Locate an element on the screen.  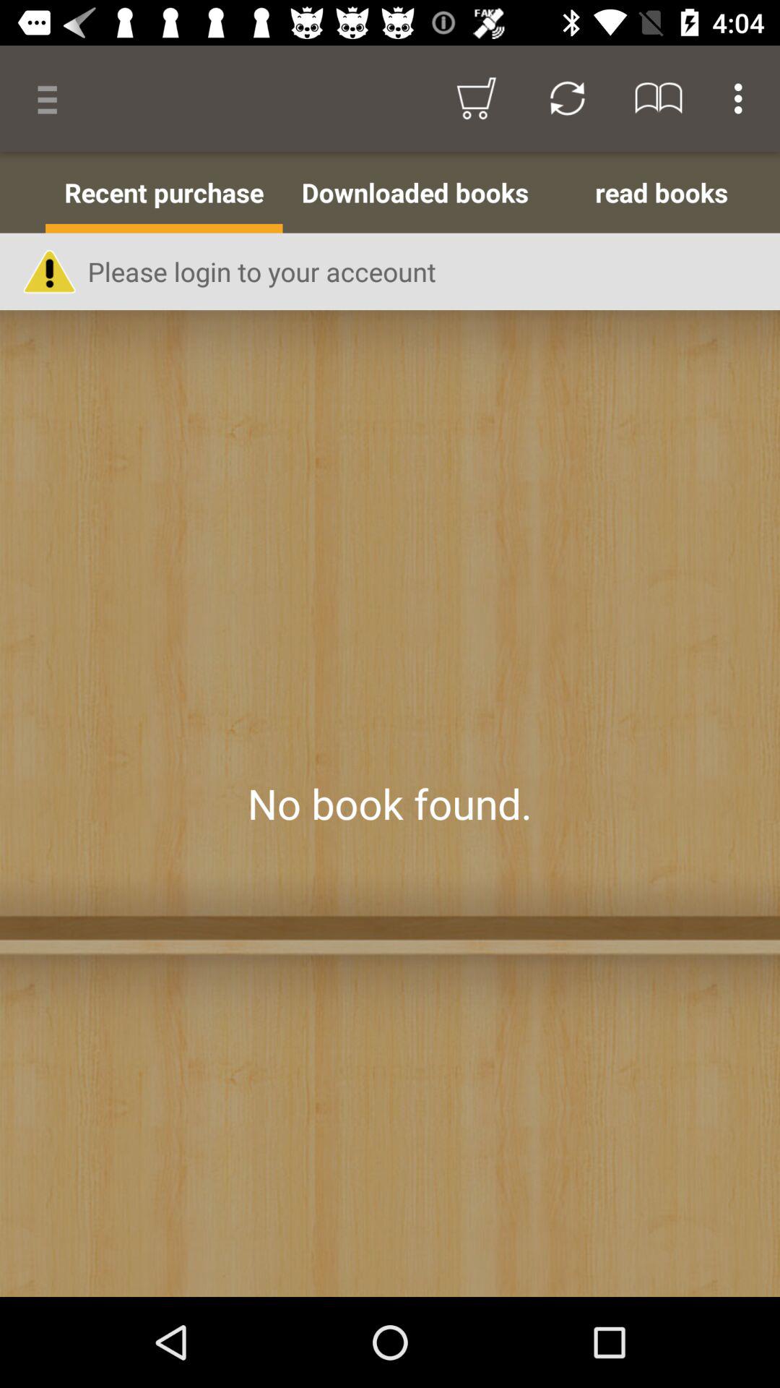
turn off the item above the downloaded books app is located at coordinates (568, 98).